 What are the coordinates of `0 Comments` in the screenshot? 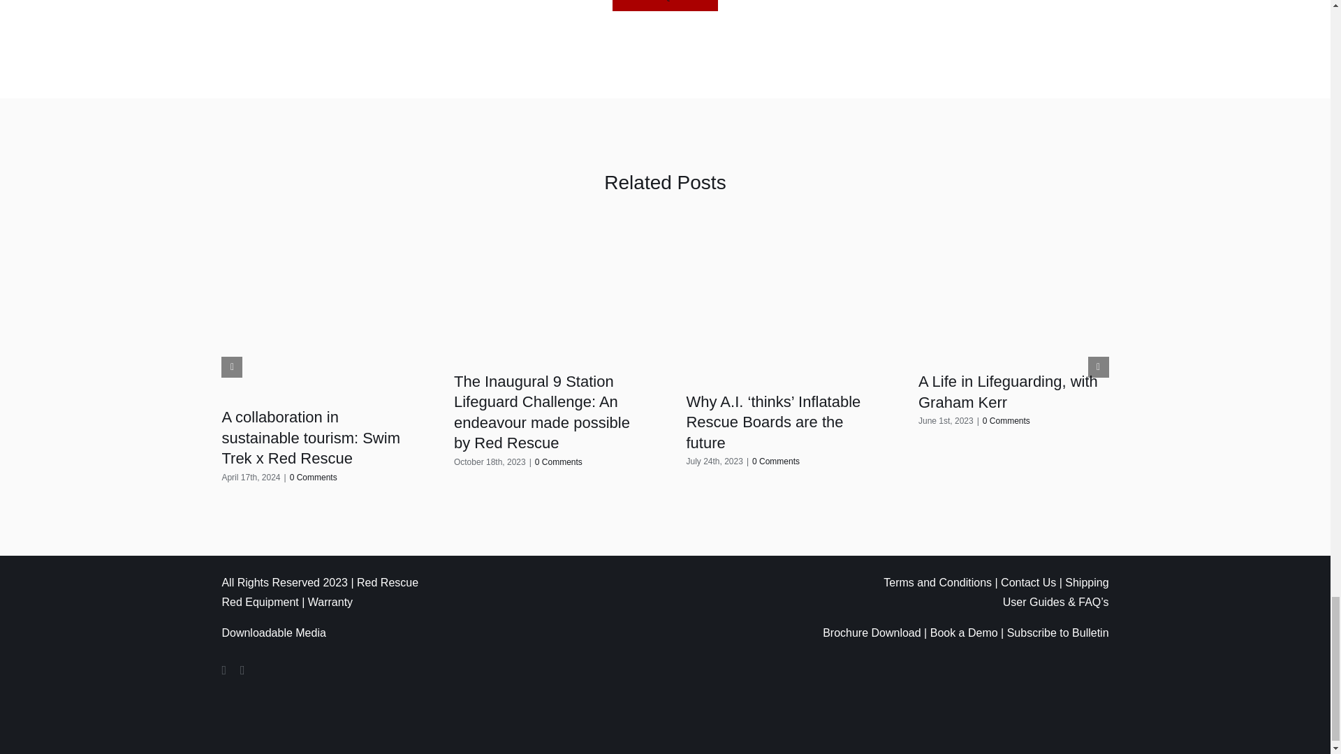 It's located at (559, 461).